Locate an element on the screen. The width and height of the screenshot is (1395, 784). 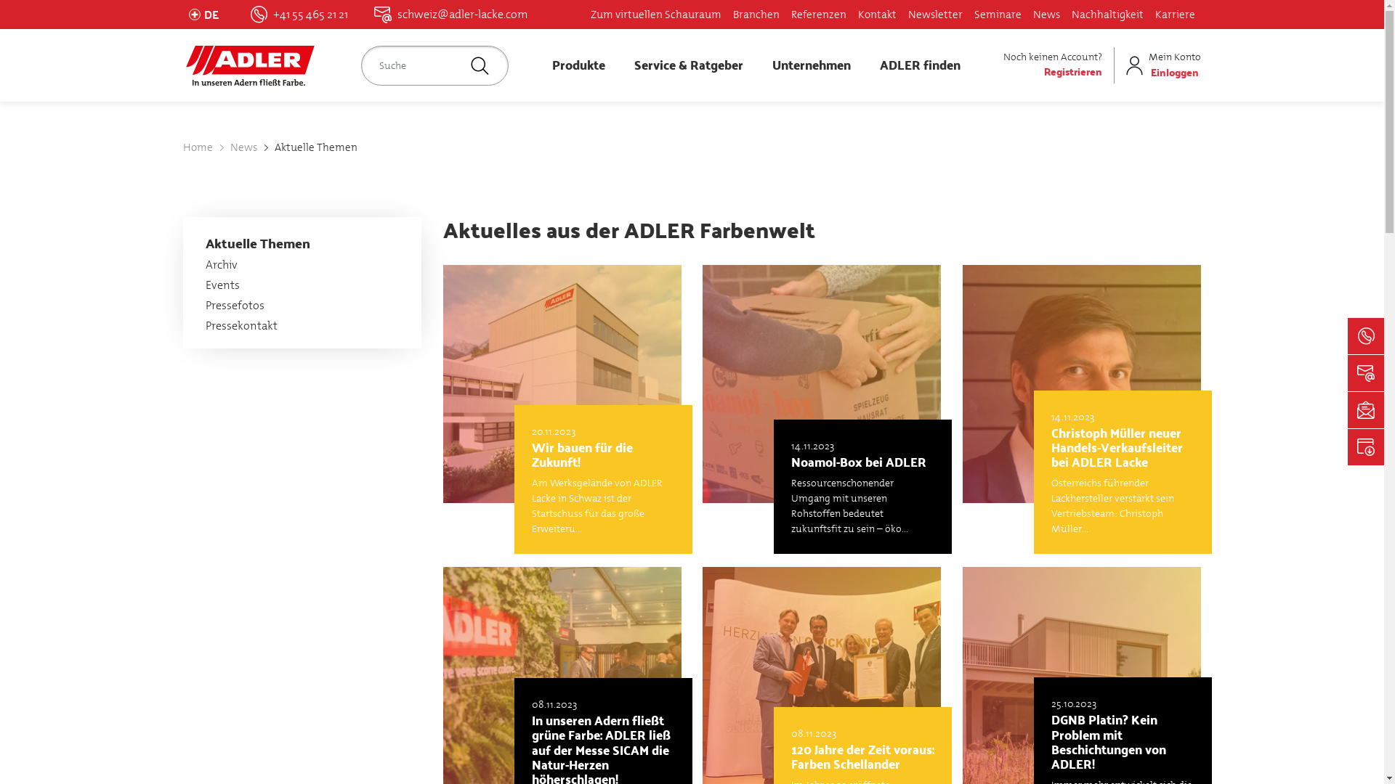
Zum Anfrageformular is located at coordinates (1366, 373).